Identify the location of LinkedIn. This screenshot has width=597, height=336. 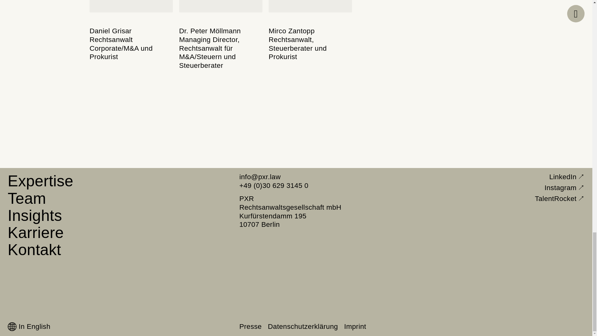
(567, 177).